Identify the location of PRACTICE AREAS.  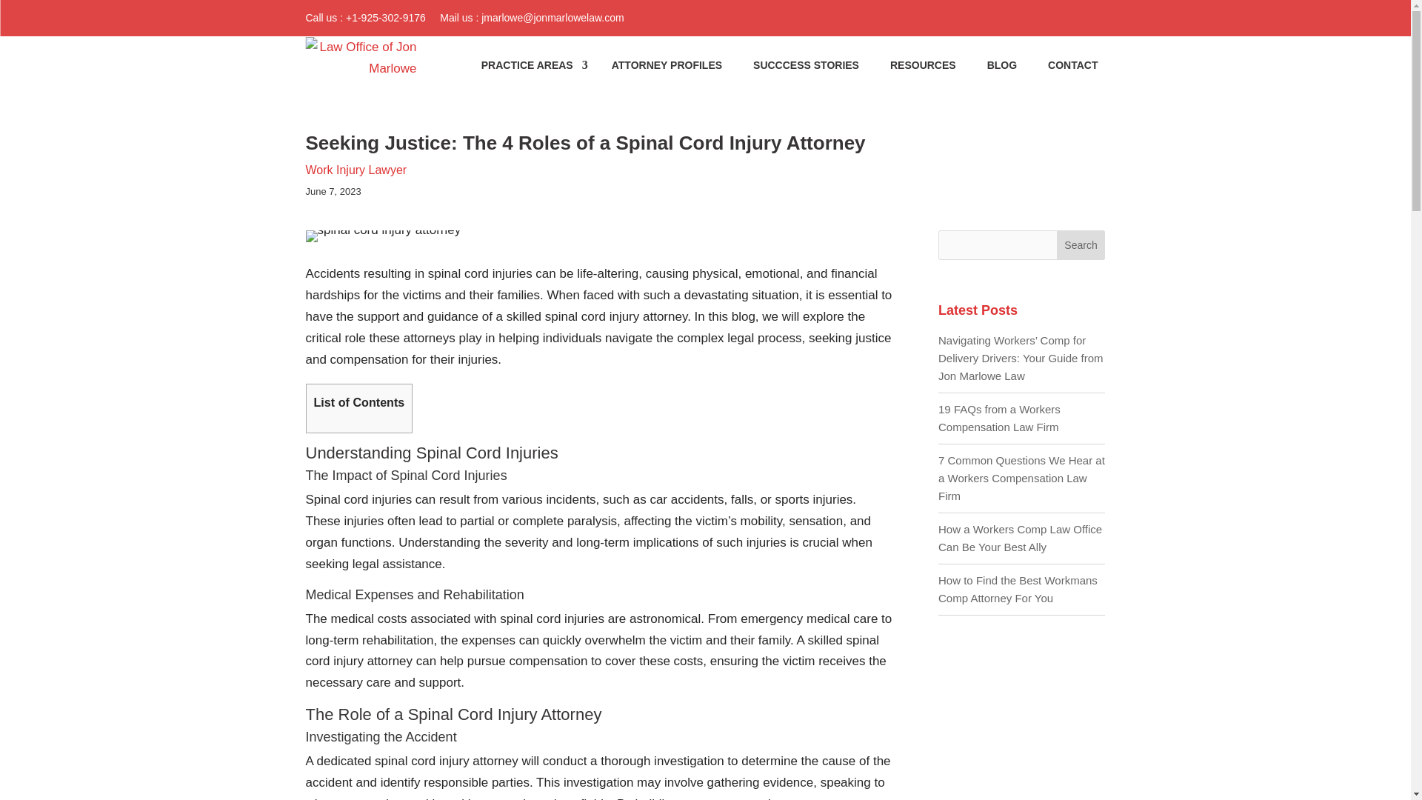
(530, 65).